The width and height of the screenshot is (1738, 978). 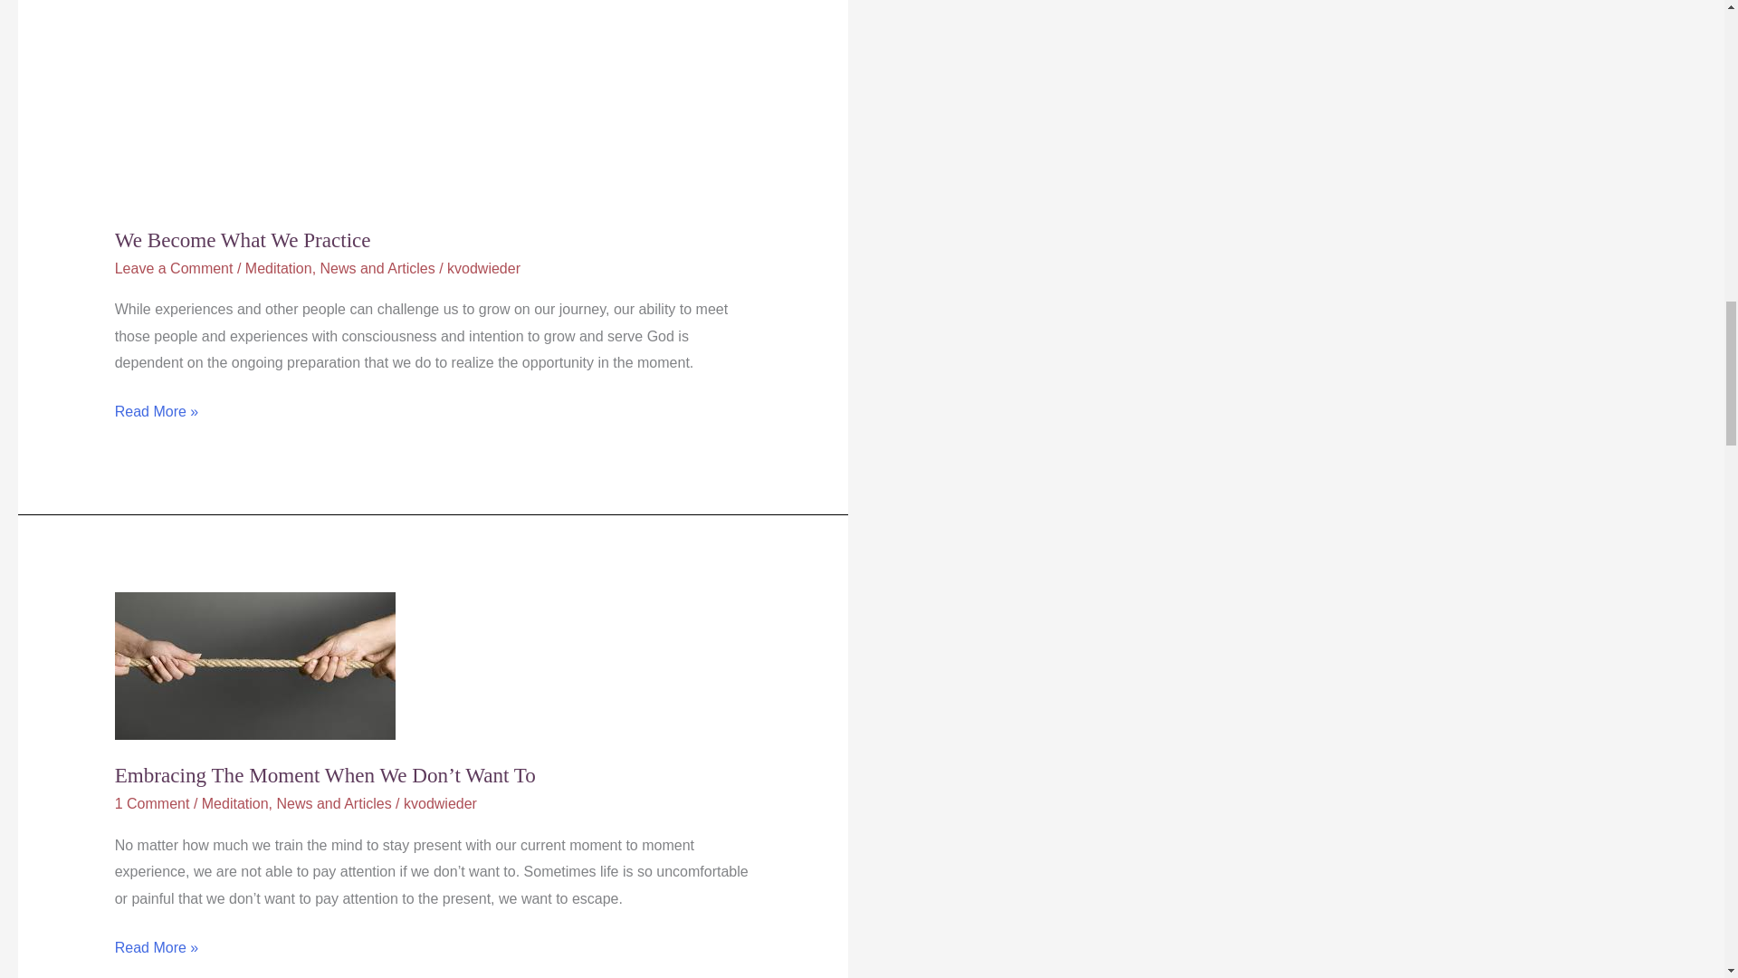 What do you see at coordinates (483, 268) in the screenshot?
I see `kvodwieder` at bounding box center [483, 268].